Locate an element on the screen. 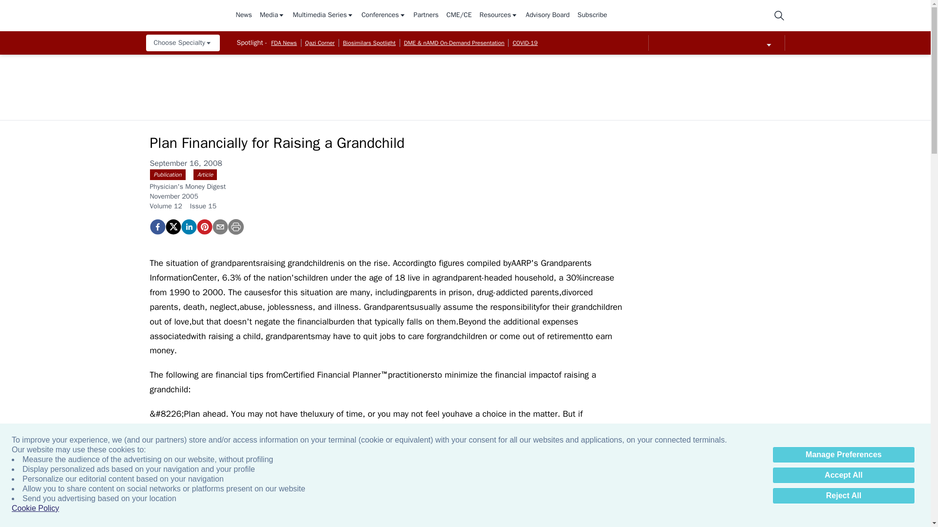  Conferences is located at coordinates (384, 16).